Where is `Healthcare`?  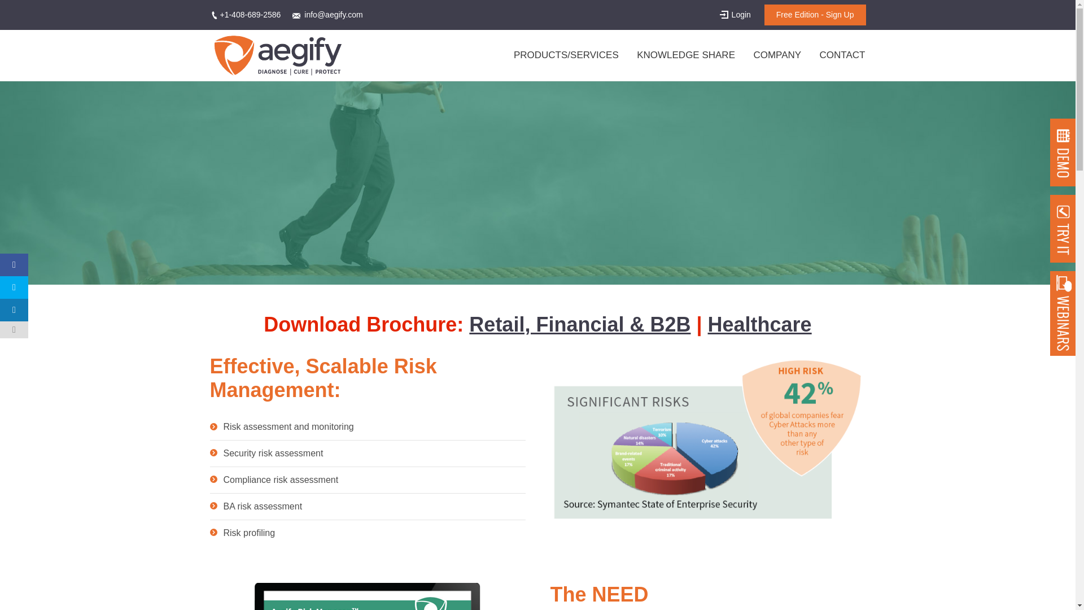
Healthcare is located at coordinates (760, 324).